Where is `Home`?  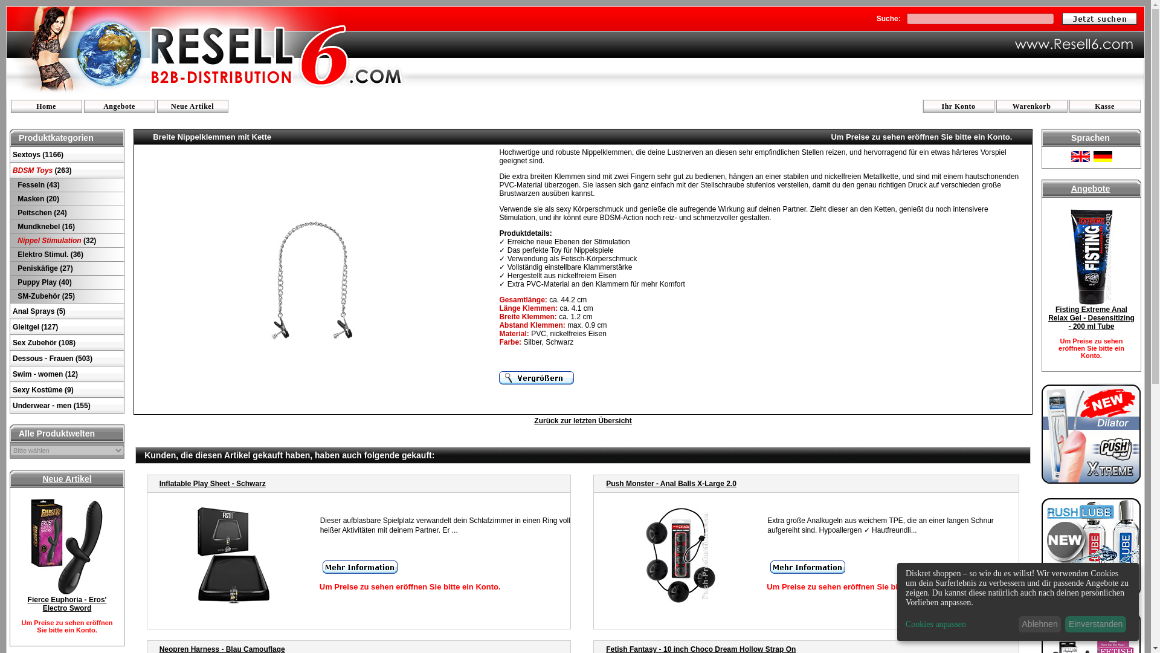
Home is located at coordinates (46, 108).